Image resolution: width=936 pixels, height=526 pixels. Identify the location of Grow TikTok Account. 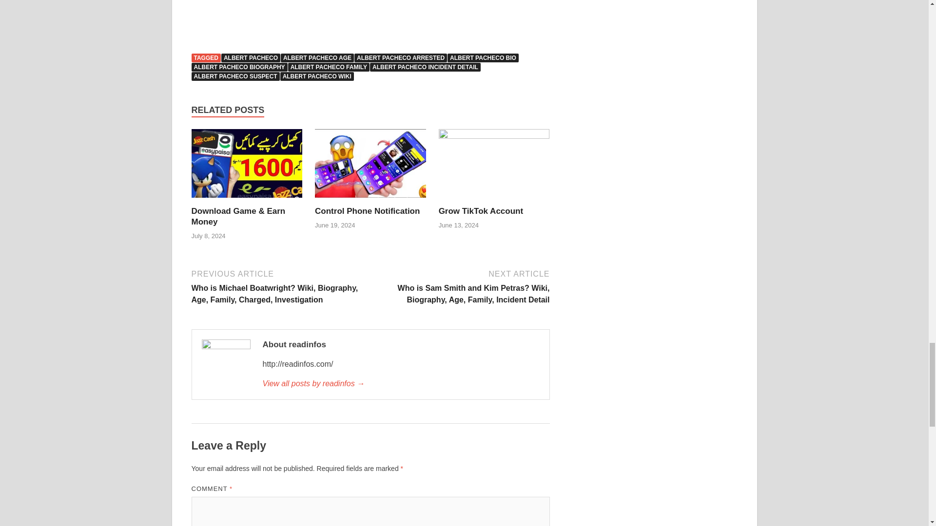
(494, 167).